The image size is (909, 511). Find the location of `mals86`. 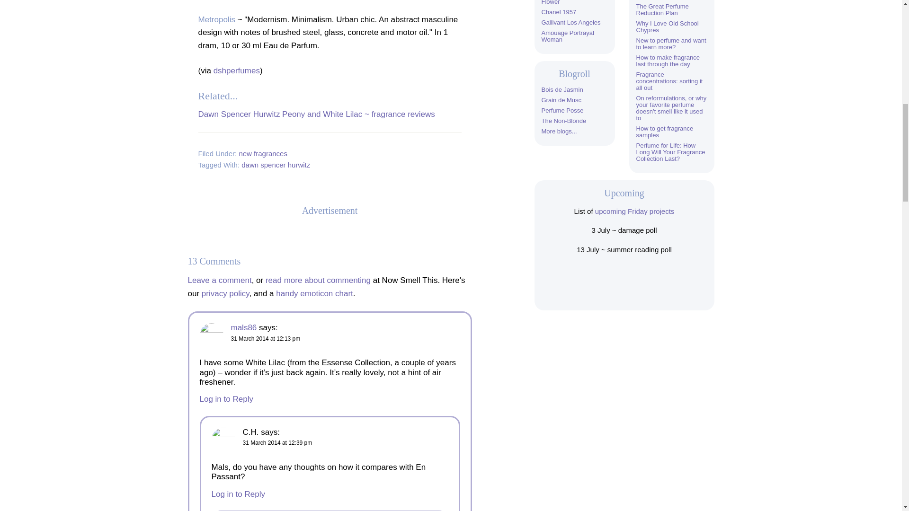

mals86 is located at coordinates (244, 327).